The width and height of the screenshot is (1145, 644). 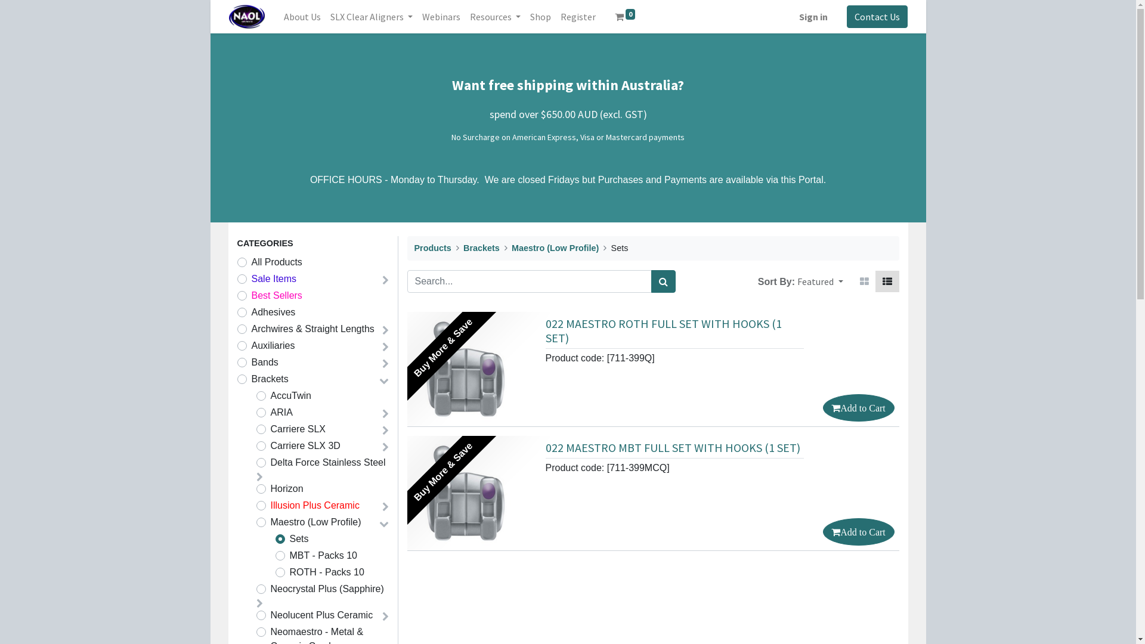 What do you see at coordinates (385, 617) in the screenshot?
I see `Fold` at bounding box center [385, 617].